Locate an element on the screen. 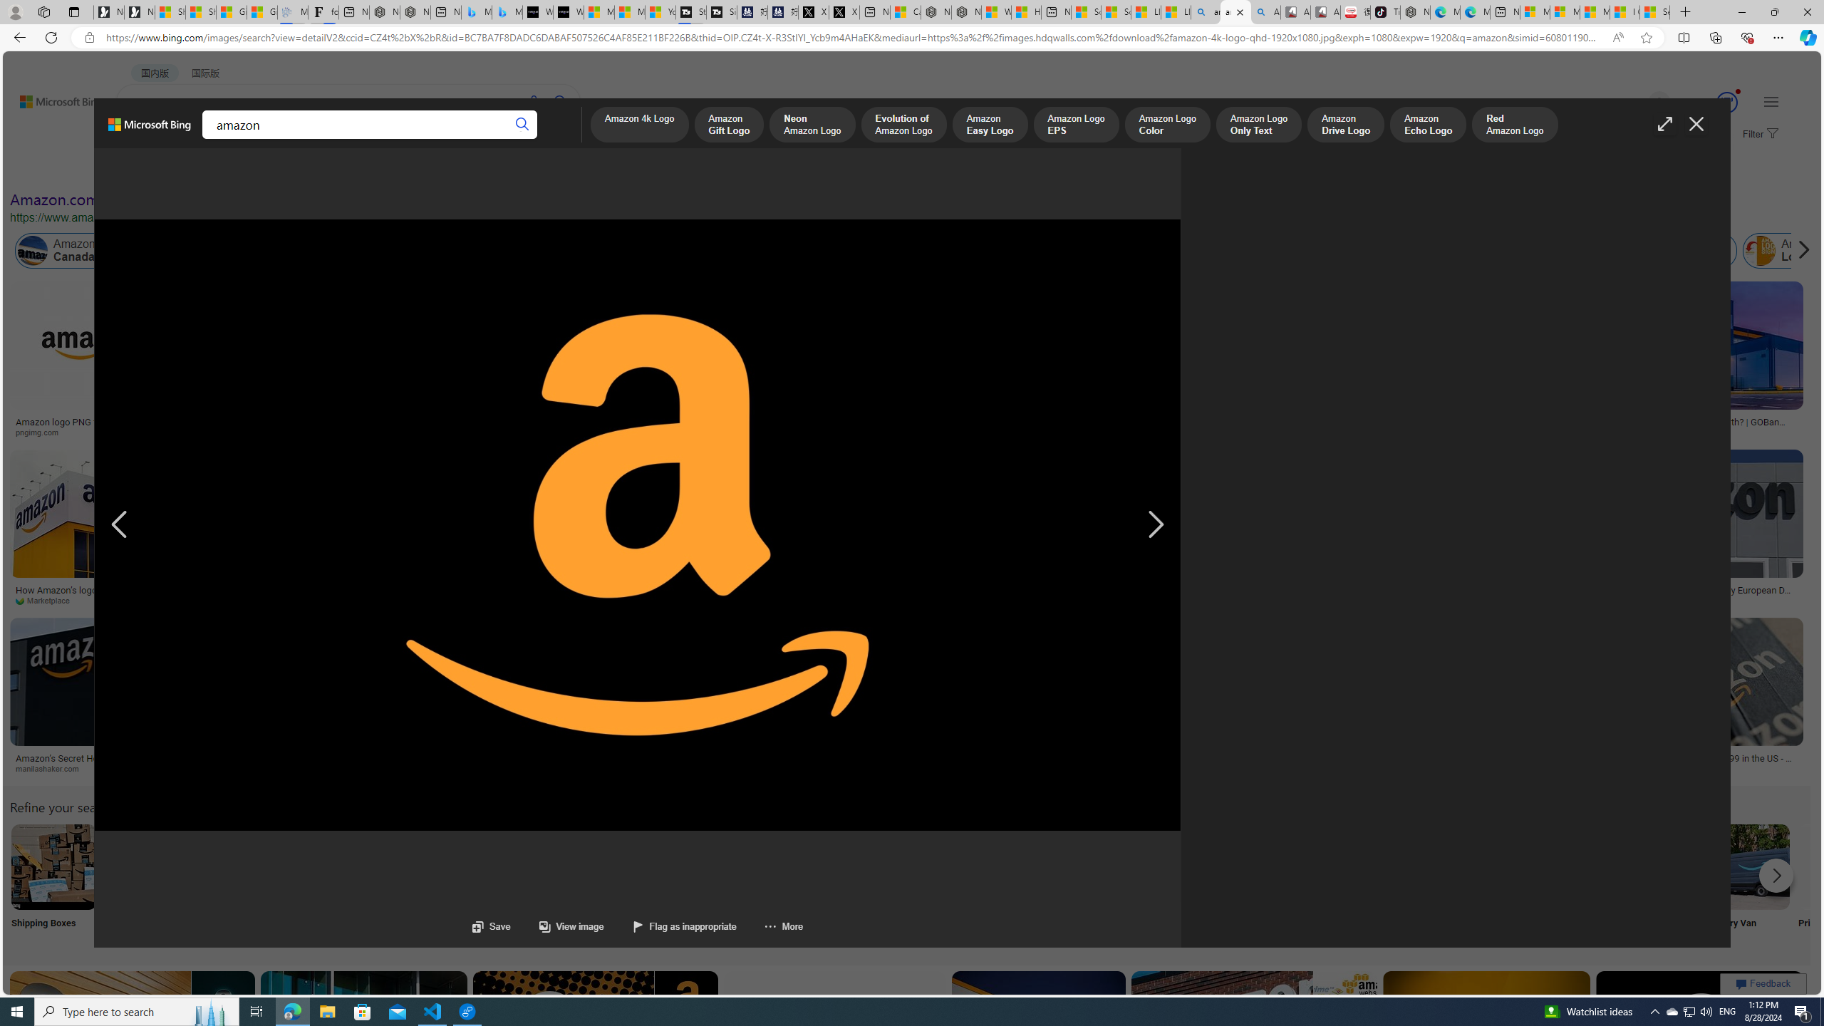 This screenshot has height=1026, width=1824. Clip Art is located at coordinates (242, 885).